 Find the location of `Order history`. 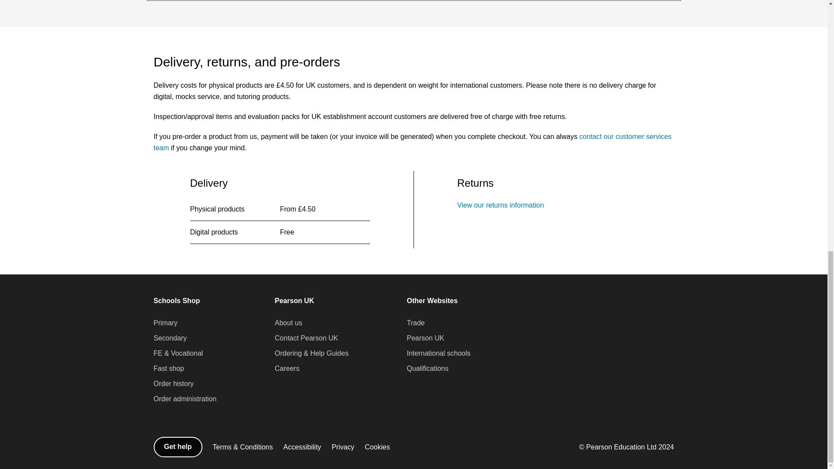

Order history is located at coordinates (173, 384).